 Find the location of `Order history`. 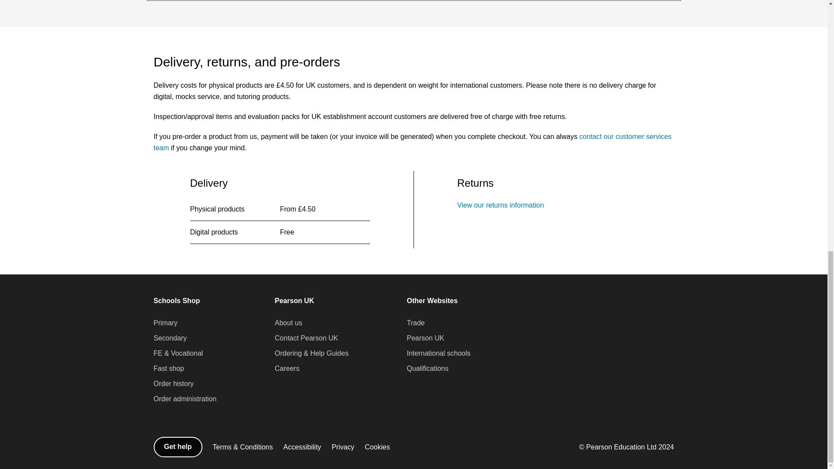

Order history is located at coordinates (173, 384).